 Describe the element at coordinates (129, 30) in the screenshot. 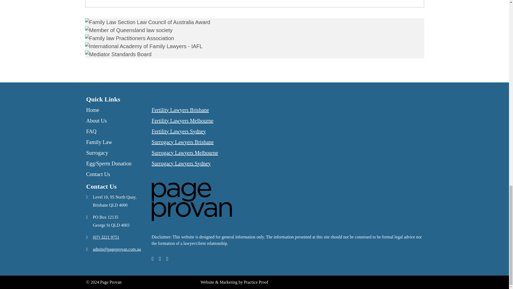

I see `member-of-queensland-law-society` at that location.